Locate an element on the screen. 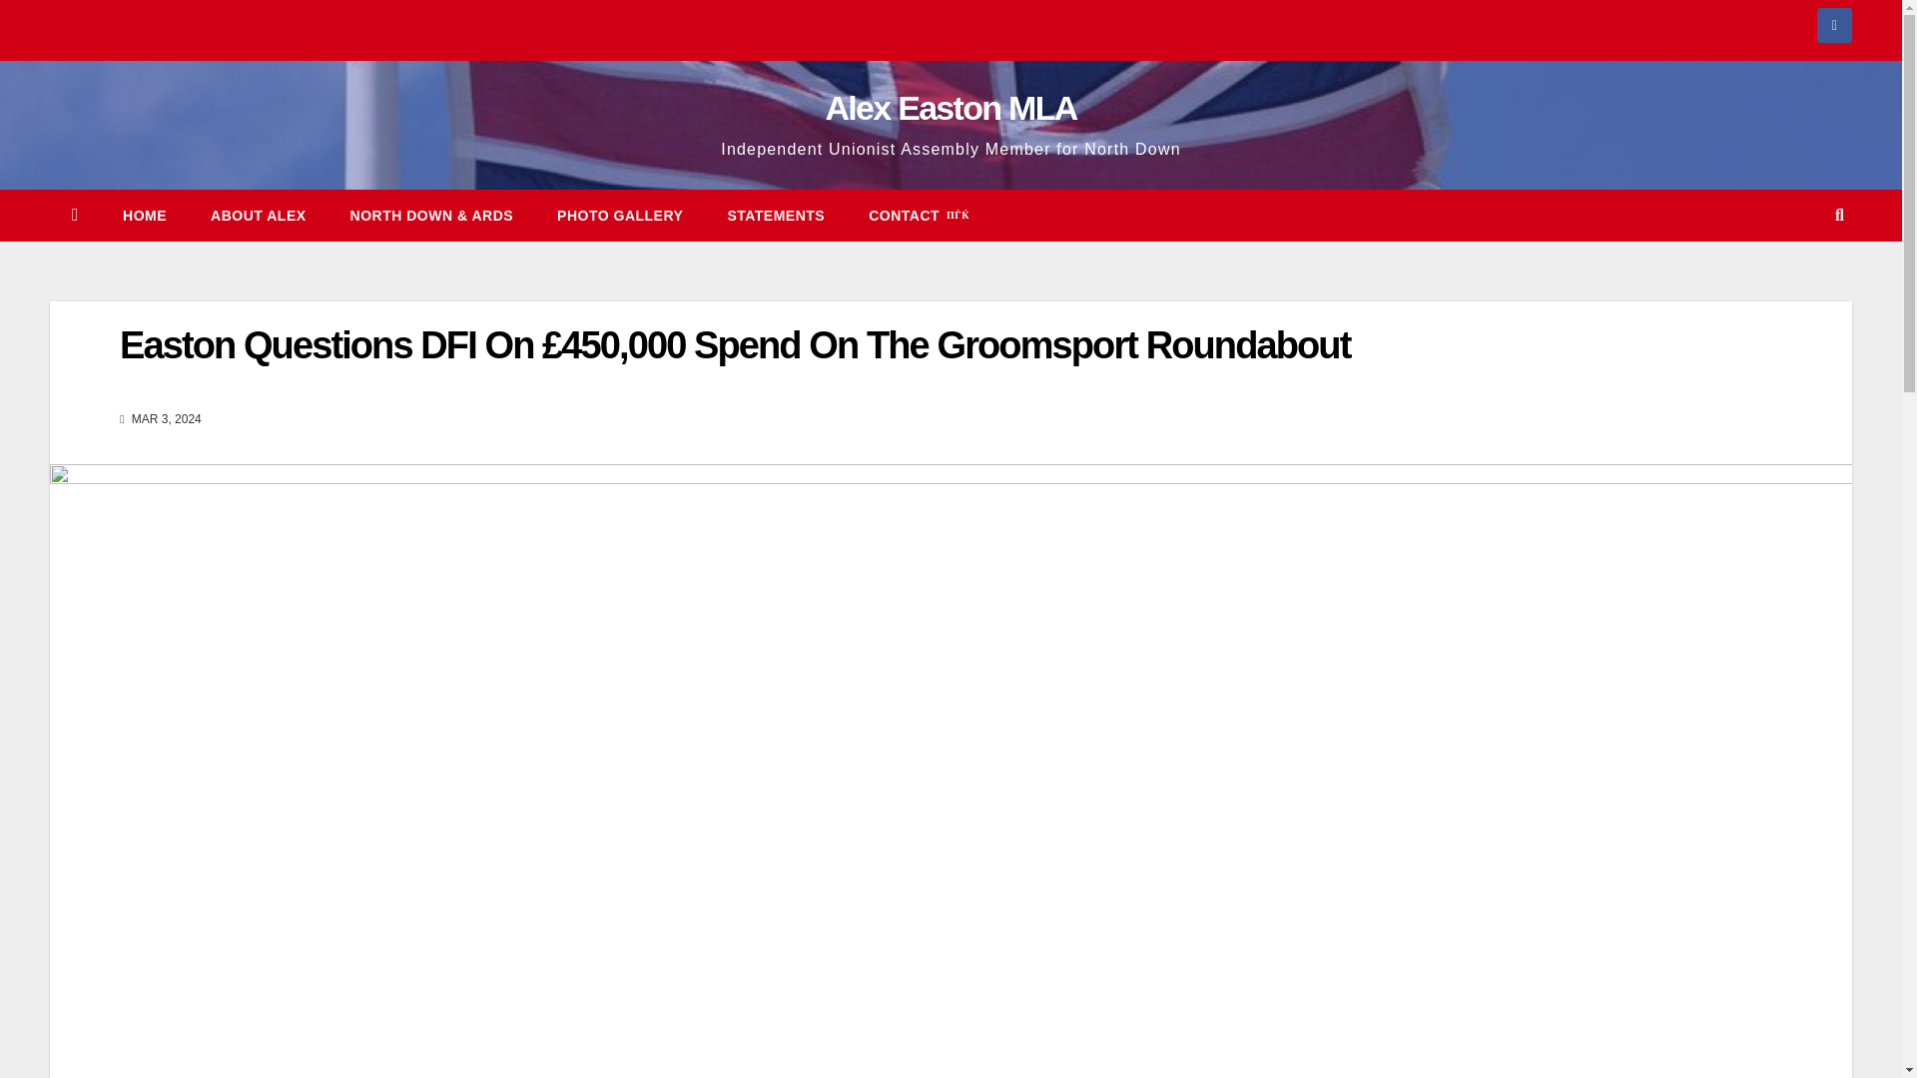 The width and height of the screenshot is (1917, 1078). CONTACT is located at coordinates (919, 216).